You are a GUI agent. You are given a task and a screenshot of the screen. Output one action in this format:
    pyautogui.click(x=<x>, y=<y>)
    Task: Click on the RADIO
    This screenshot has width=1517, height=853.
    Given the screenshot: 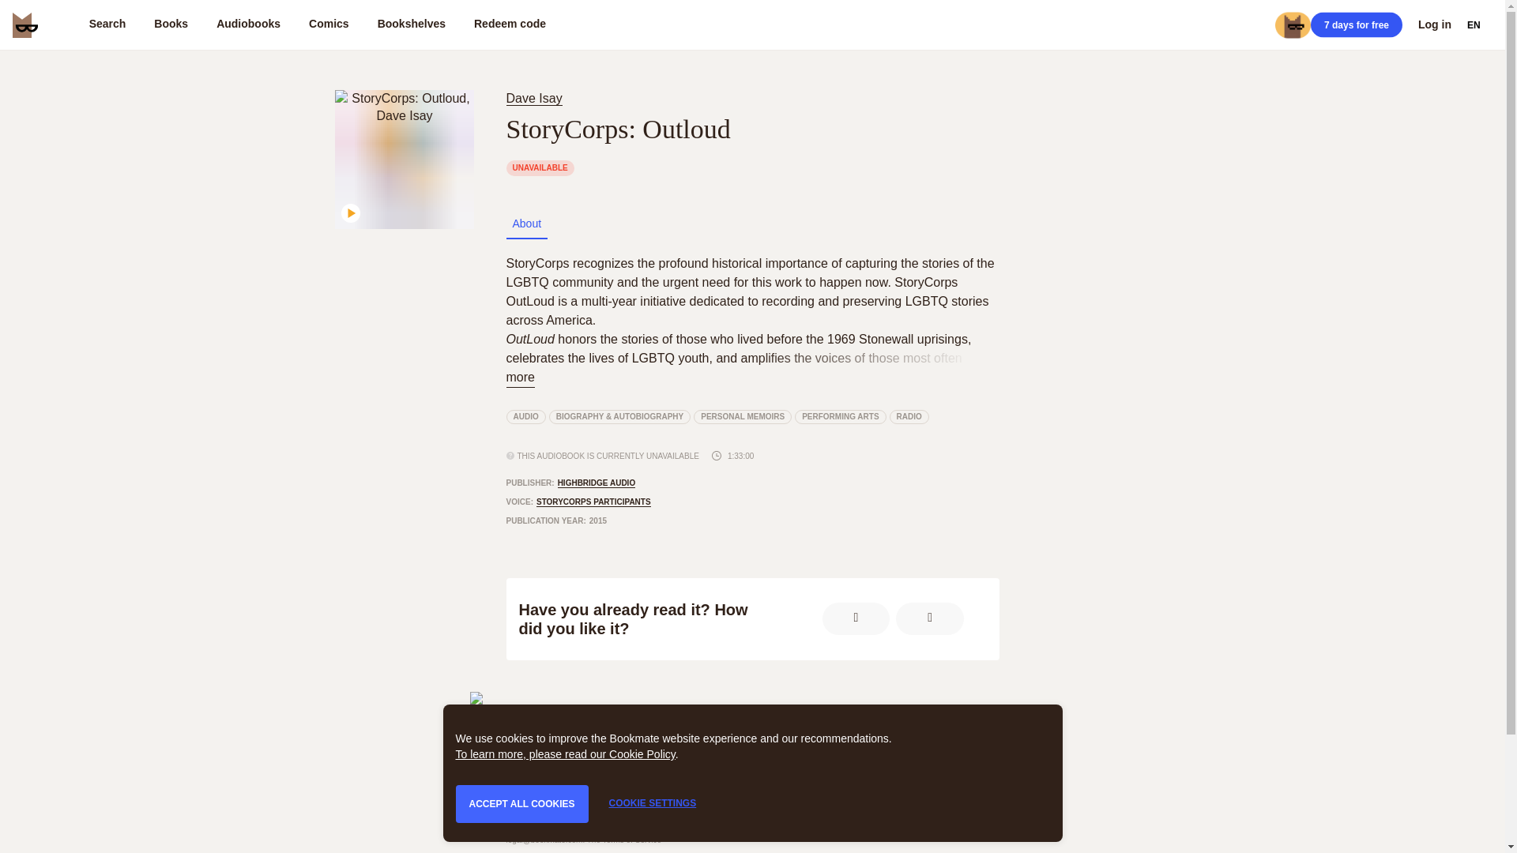 What is the action you would take?
    pyautogui.click(x=533, y=98)
    